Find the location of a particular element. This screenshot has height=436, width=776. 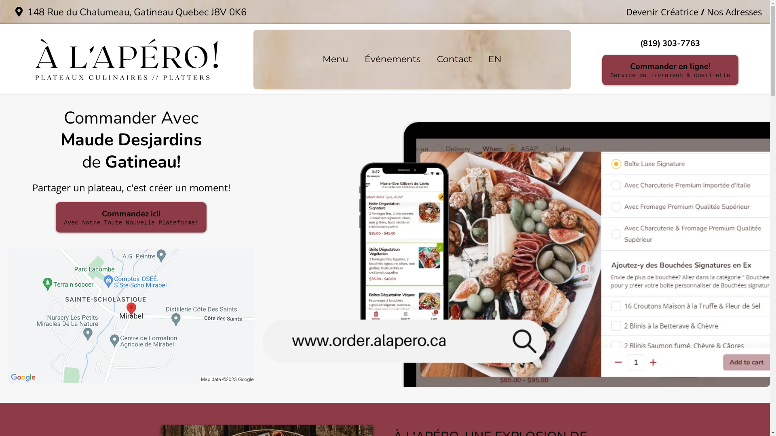

Commander en ligne!
Service de livraison & cueillette is located at coordinates (670, 70).